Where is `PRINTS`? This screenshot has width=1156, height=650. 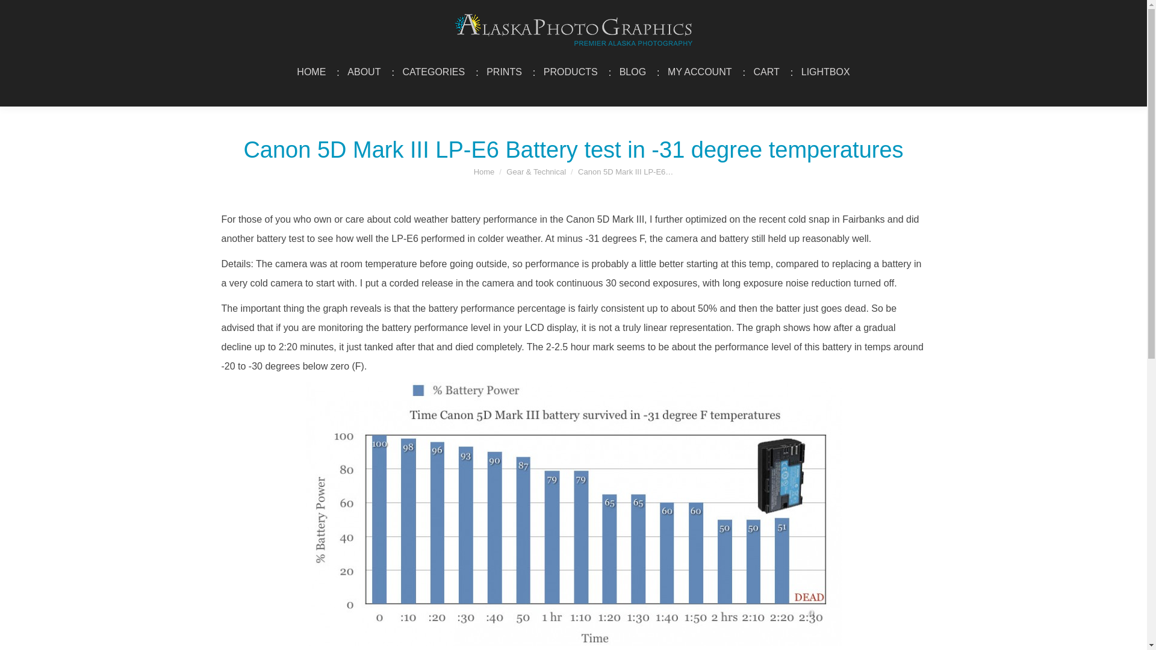 PRINTS is located at coordinates (503, 72).